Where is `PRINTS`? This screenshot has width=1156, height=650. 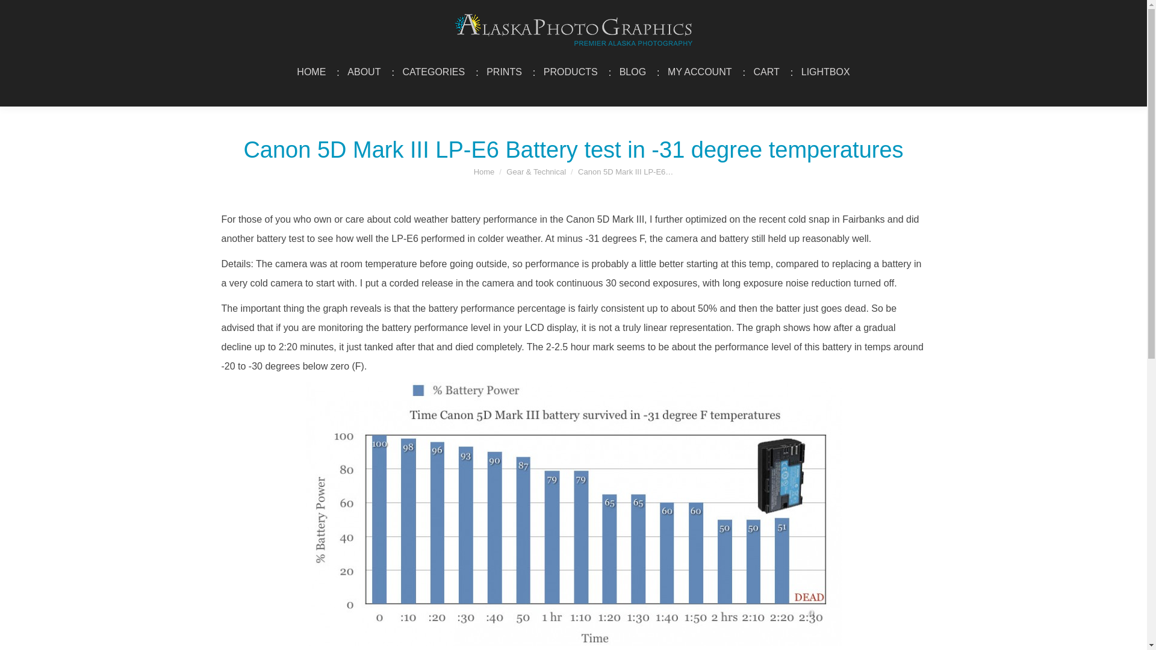 PRINTS is located at coordinates (503, 72).